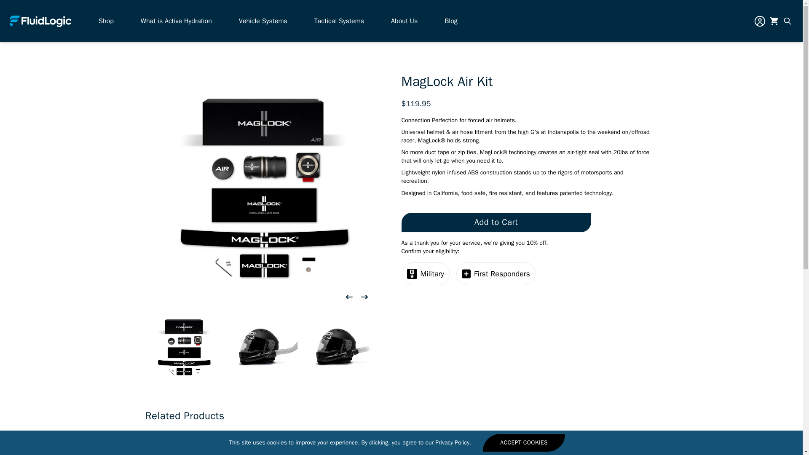 The image size is (809, 455). I want to click on Vehicle Systems, so click(263, 21).